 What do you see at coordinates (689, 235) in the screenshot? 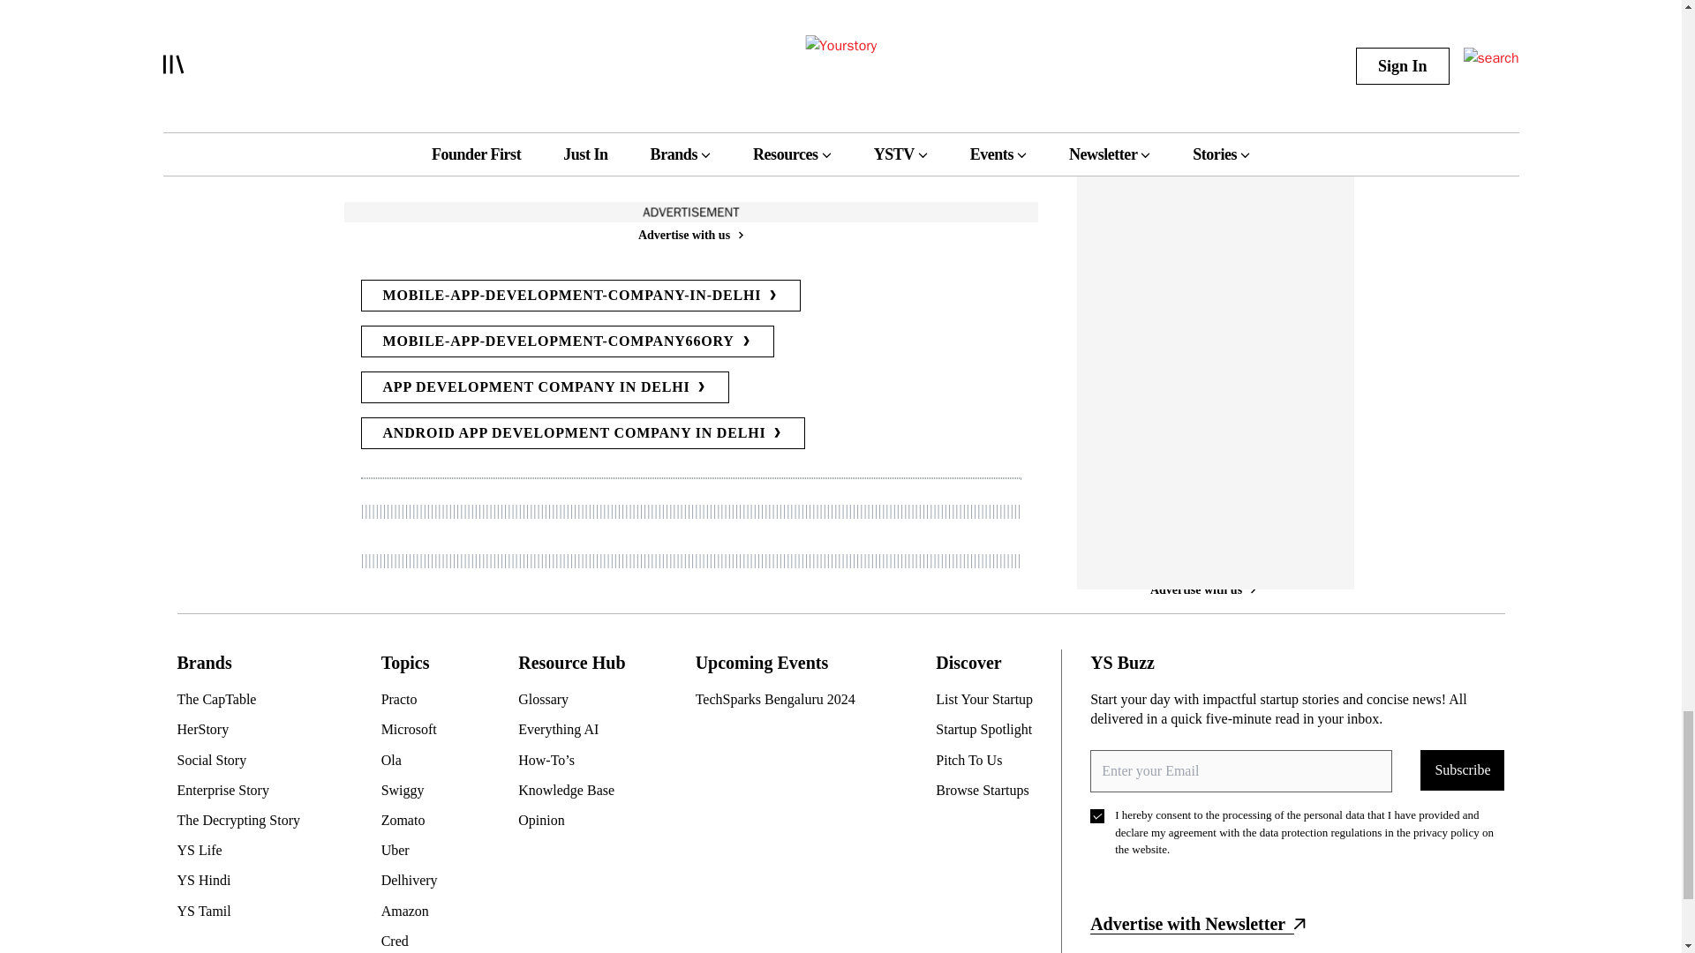
I see `Advertise with us` at bounding box center [689, 235].